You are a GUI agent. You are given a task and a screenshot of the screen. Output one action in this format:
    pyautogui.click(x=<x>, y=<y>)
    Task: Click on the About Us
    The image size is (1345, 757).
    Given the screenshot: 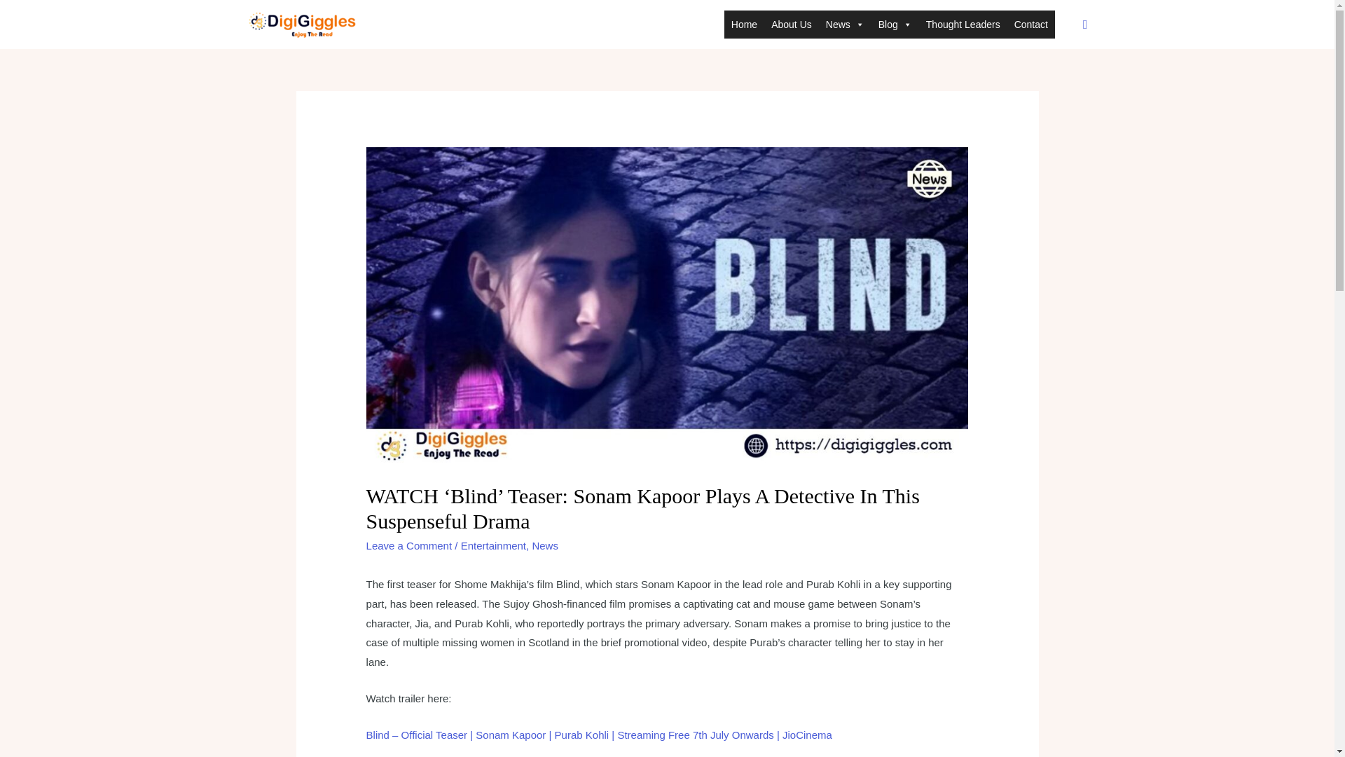 What is the action you would take?
    pyautogui.click(x=792, y=25)
    